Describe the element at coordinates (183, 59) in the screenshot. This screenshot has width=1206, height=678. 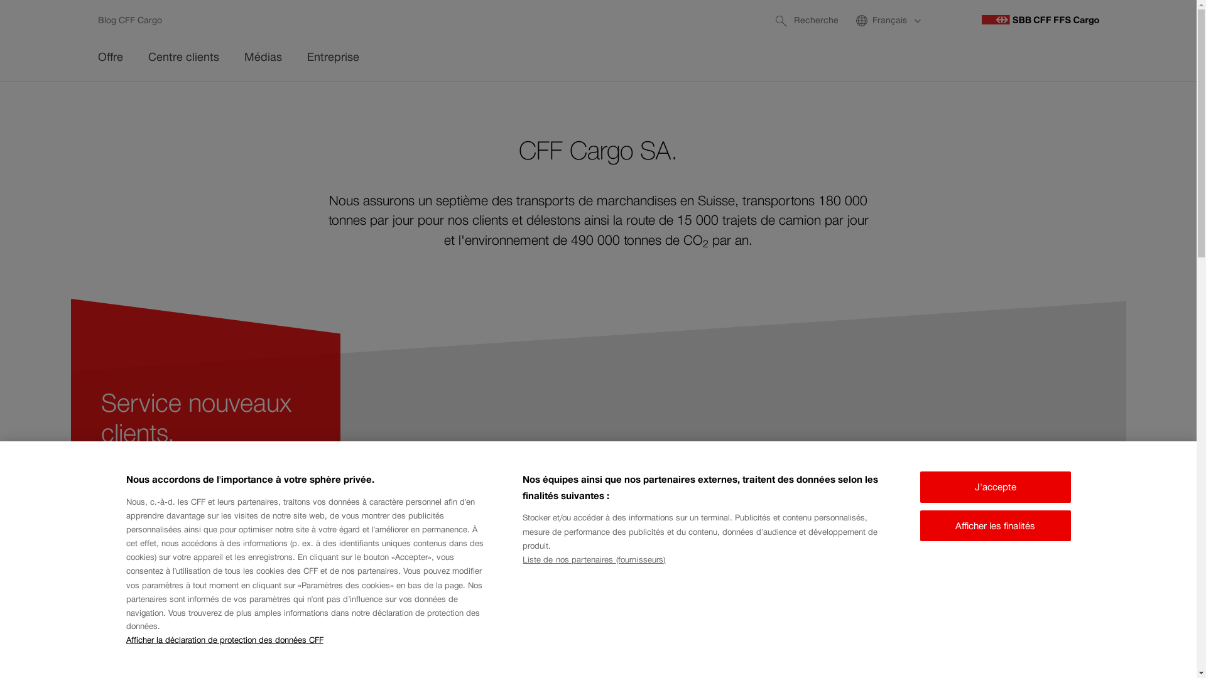
I see `Centre clients` at that location.